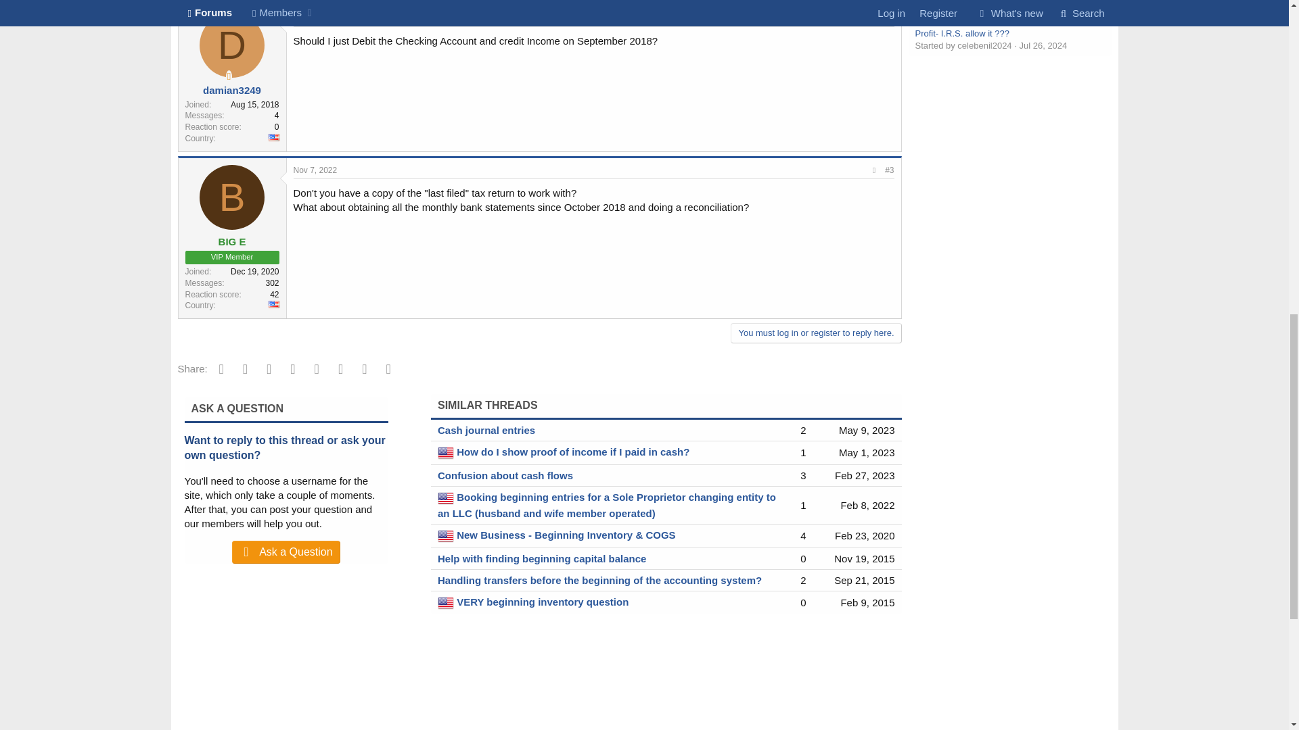 The width and height of the screenshot is (1299, 730). Describe the element at coordinates (865, 475) in the screenshot. I see `Feb 27, 2023 at 10:02 AM` at that location.